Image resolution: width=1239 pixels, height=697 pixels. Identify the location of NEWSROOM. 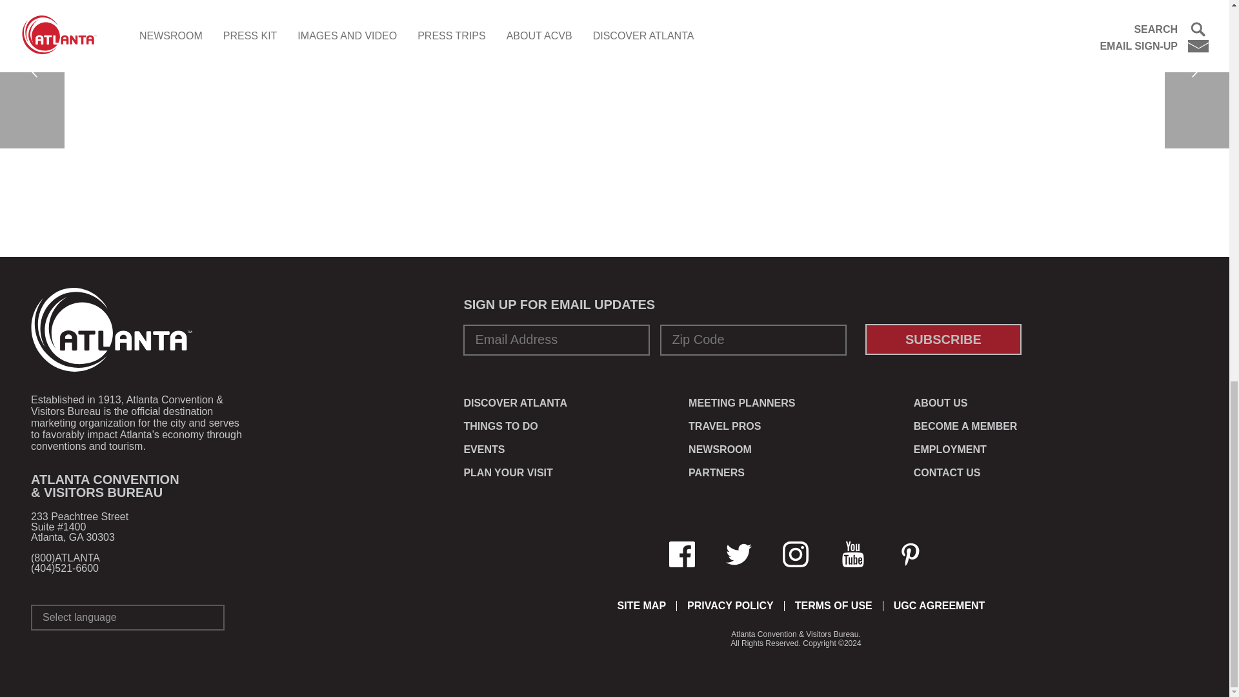
(720, 449).